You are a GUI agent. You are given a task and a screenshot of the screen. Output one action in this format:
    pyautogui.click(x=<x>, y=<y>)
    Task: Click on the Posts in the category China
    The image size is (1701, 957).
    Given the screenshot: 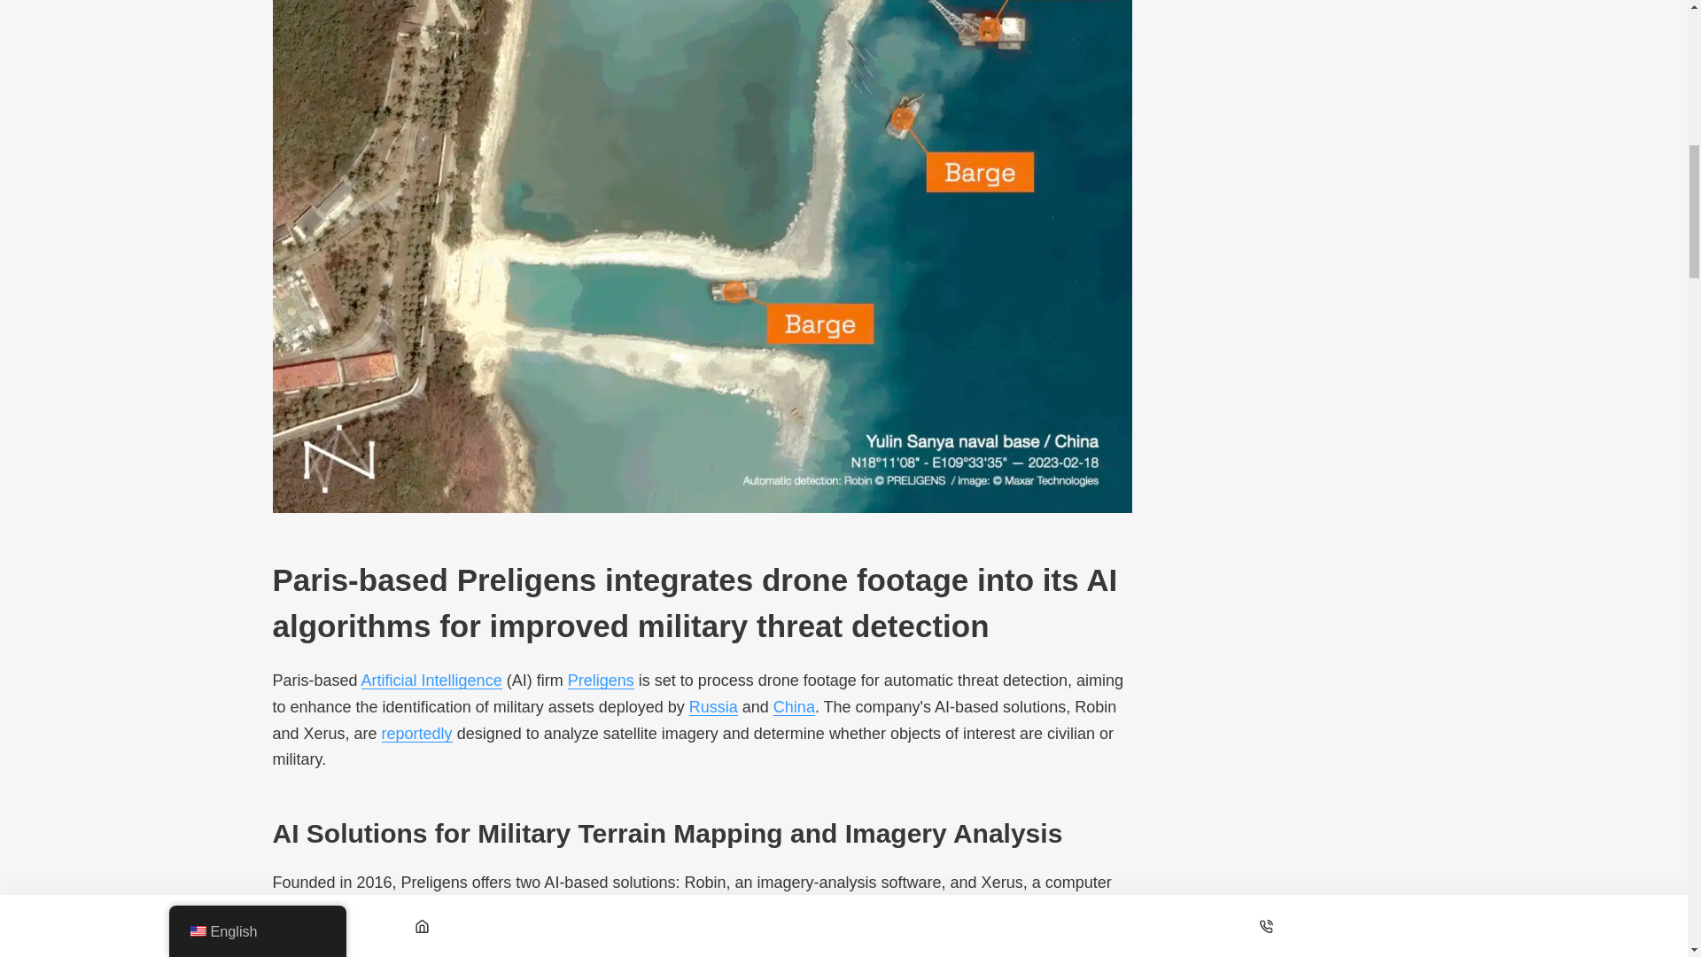 What is the action you would take?
    pyautogui.click(x=794, y=707)
    